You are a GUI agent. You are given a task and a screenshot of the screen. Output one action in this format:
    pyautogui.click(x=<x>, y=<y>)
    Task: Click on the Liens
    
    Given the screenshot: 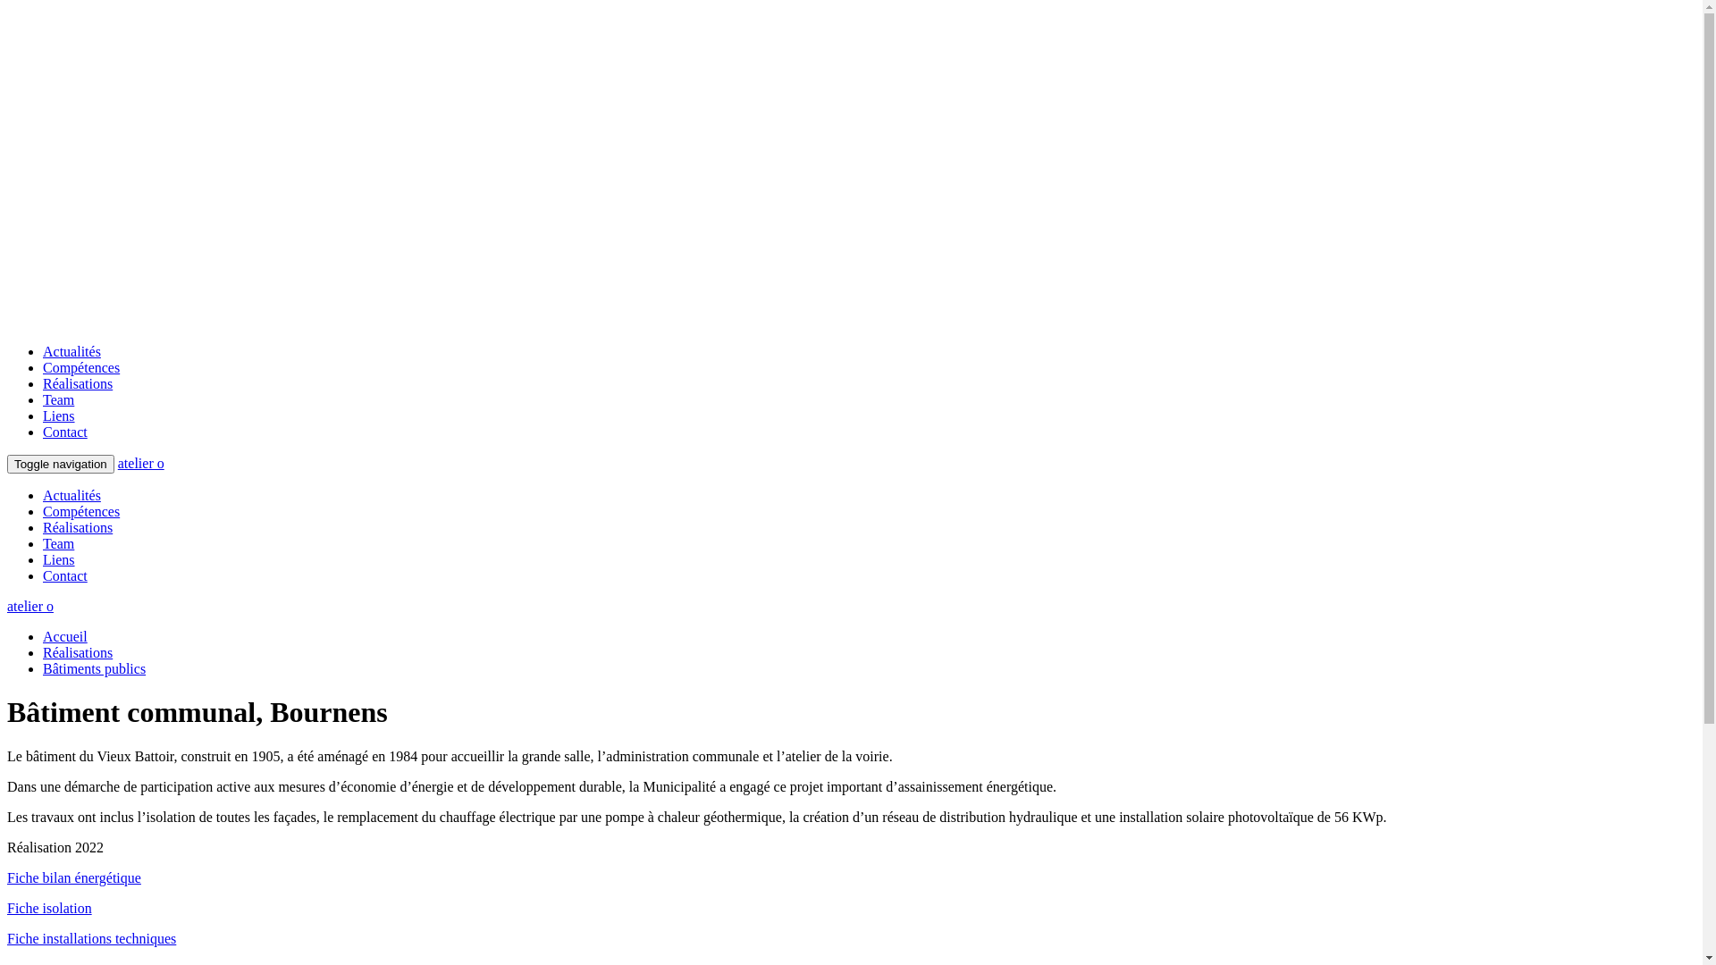 What is the action you would take?
    pyautogui.click(x=59, y=559)
    